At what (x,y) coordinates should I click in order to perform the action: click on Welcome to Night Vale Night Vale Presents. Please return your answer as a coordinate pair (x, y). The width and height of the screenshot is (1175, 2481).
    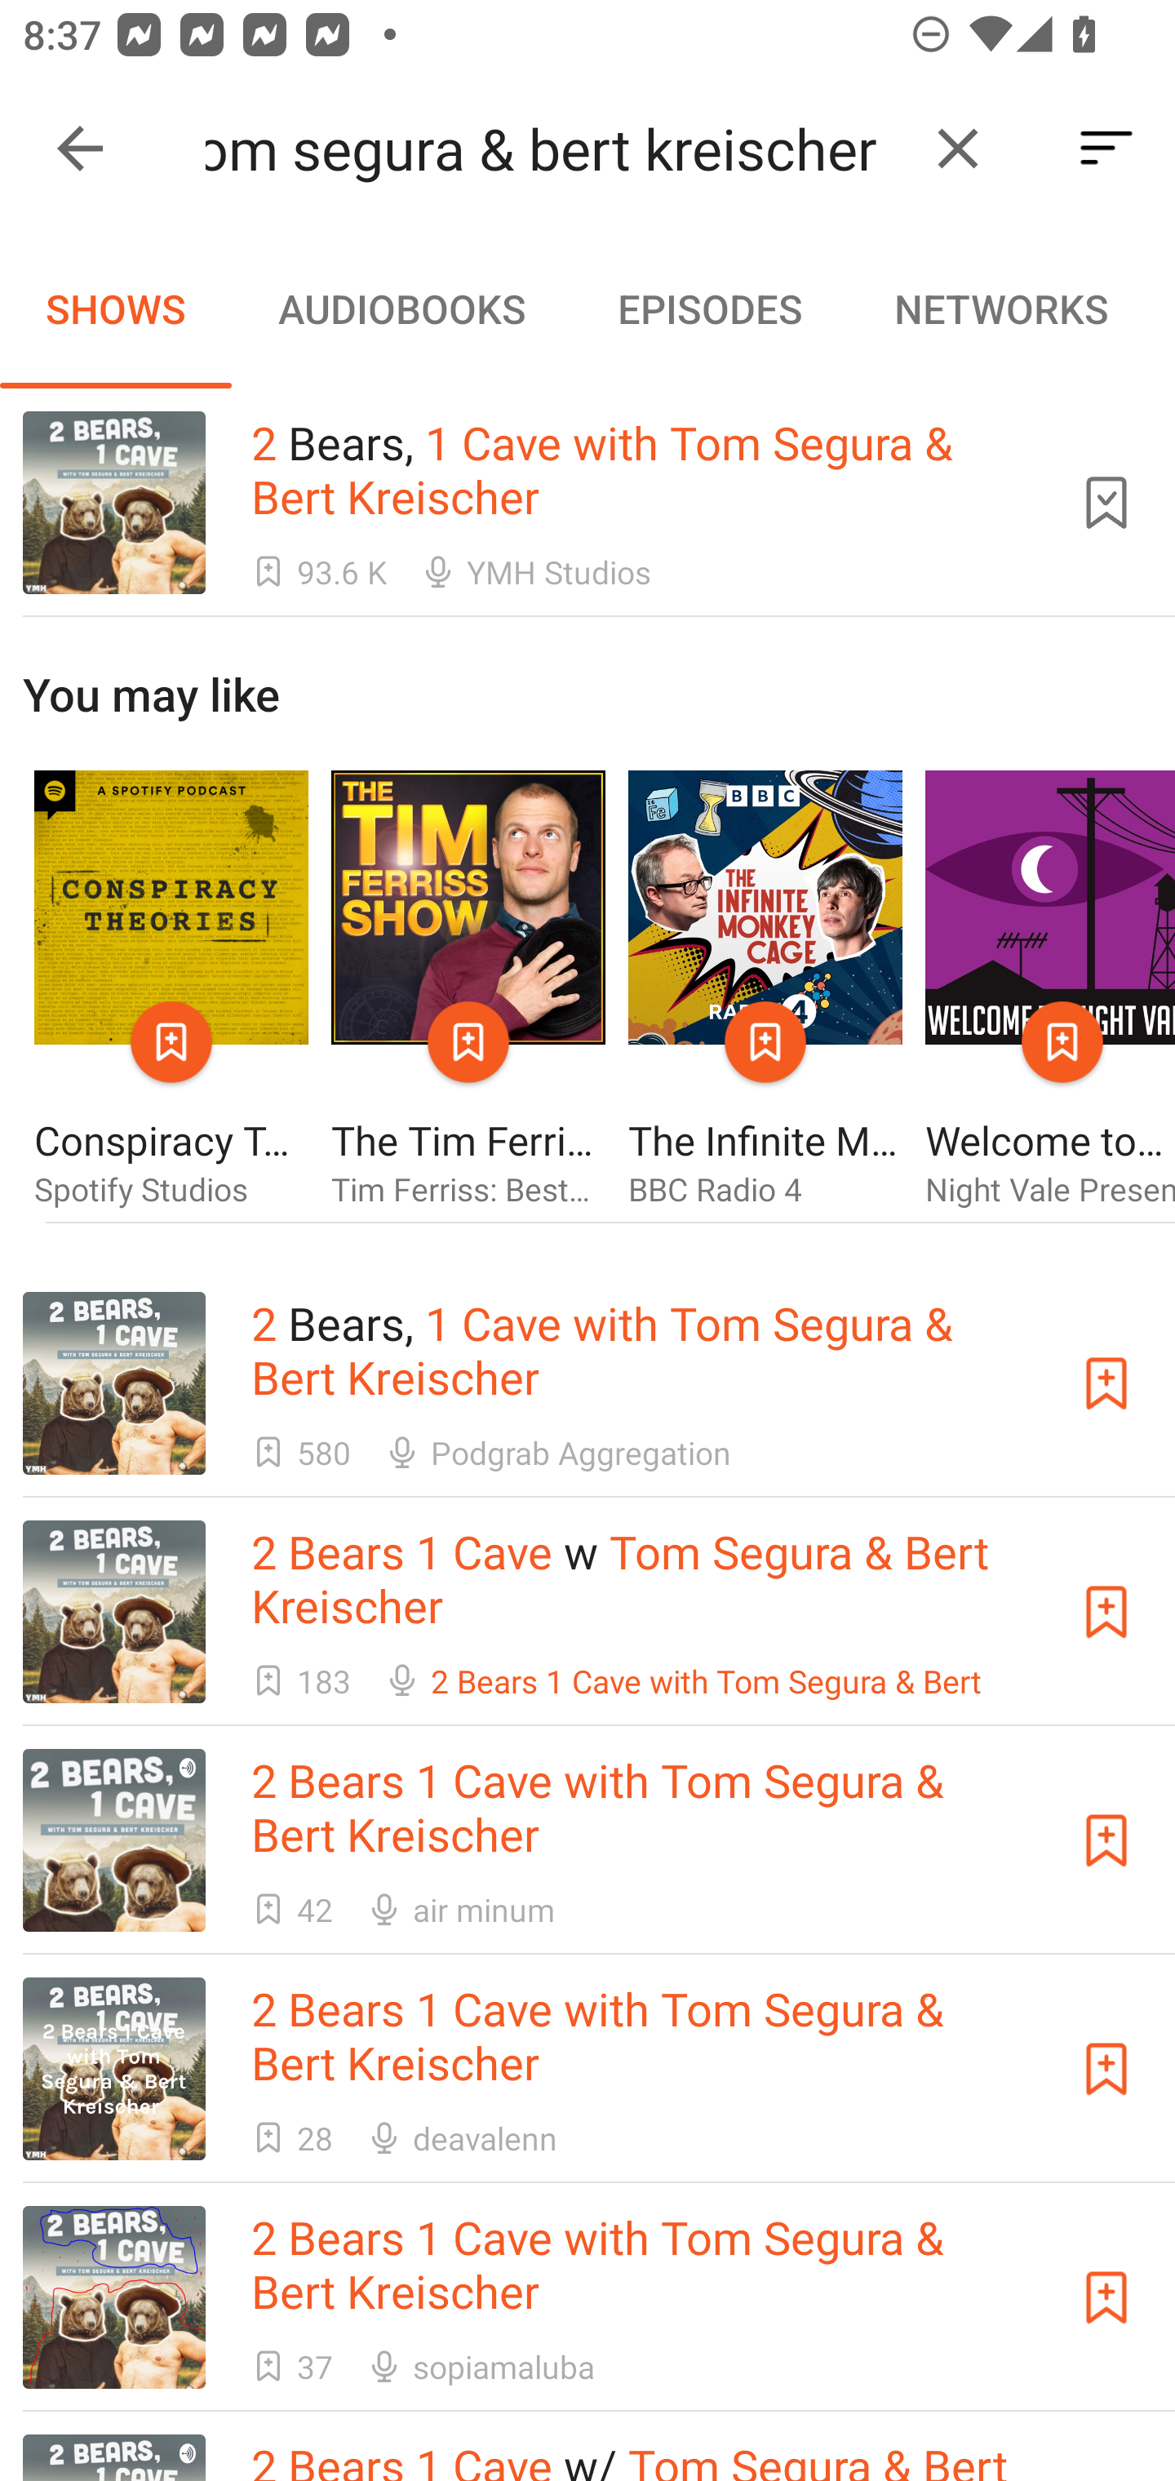
    Looking at the image, I should click on (1050, 991).